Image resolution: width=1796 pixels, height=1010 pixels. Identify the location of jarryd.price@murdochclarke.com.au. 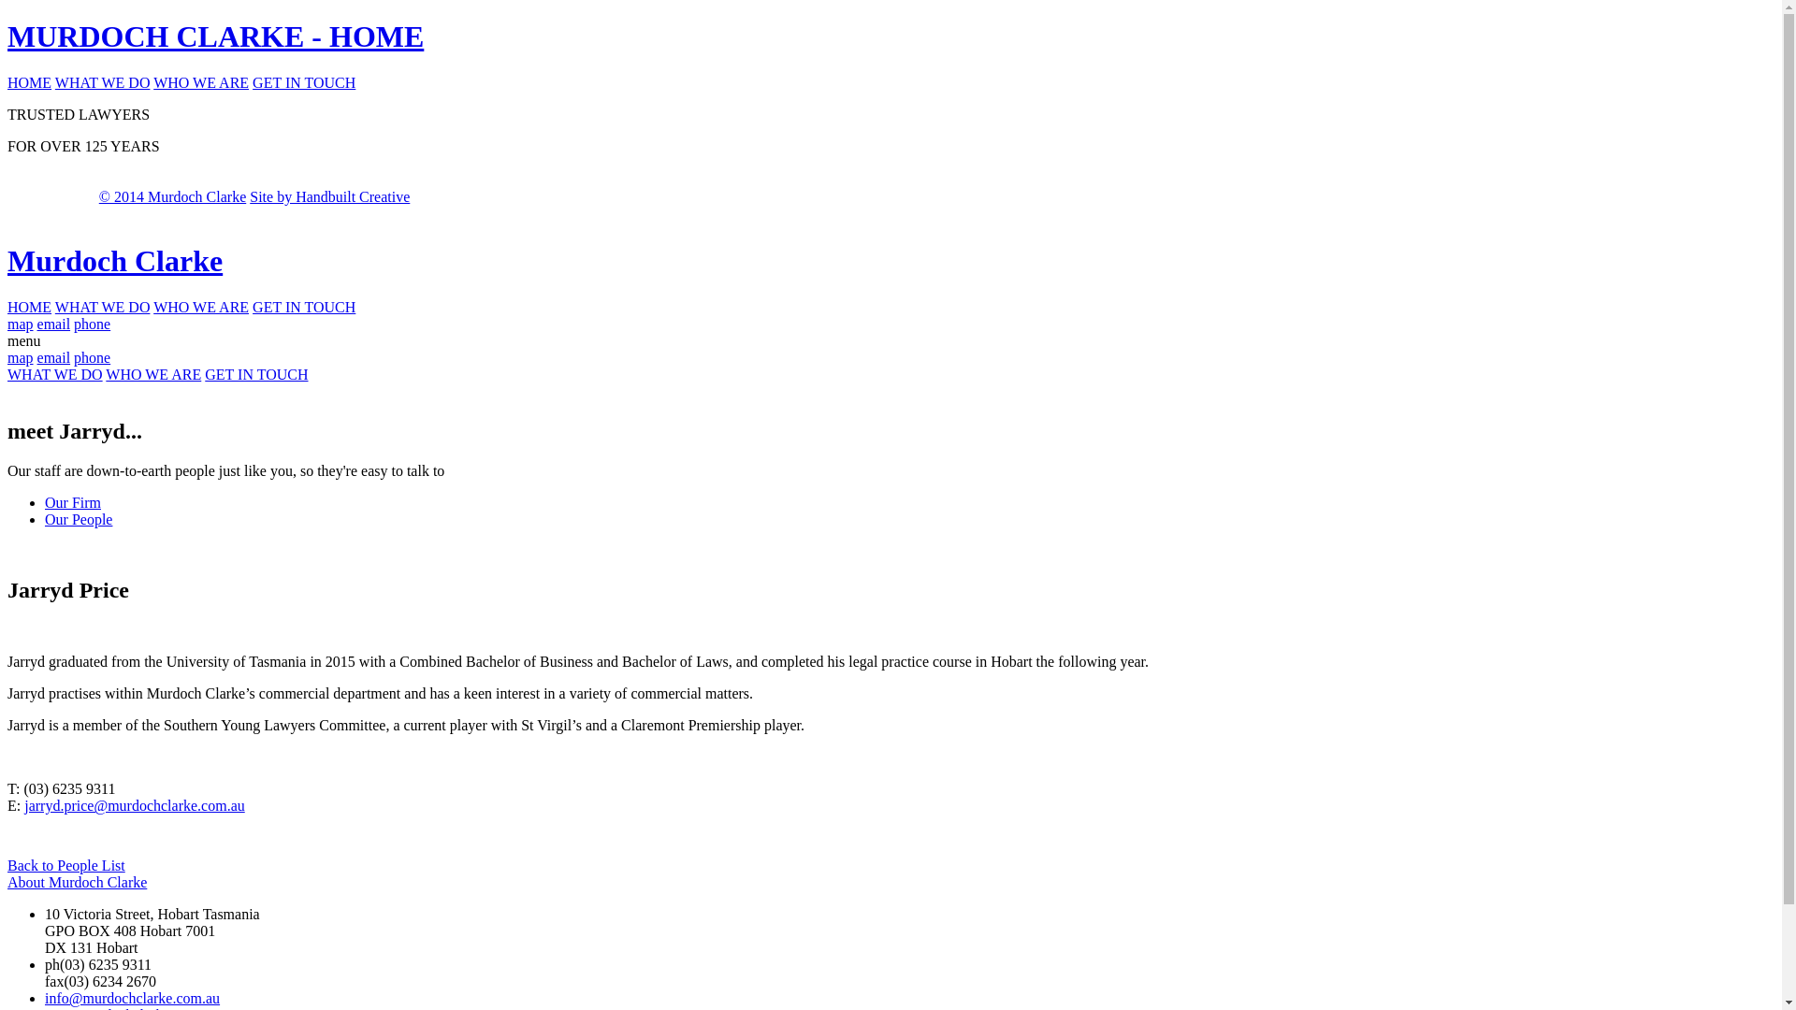
(135, 806).